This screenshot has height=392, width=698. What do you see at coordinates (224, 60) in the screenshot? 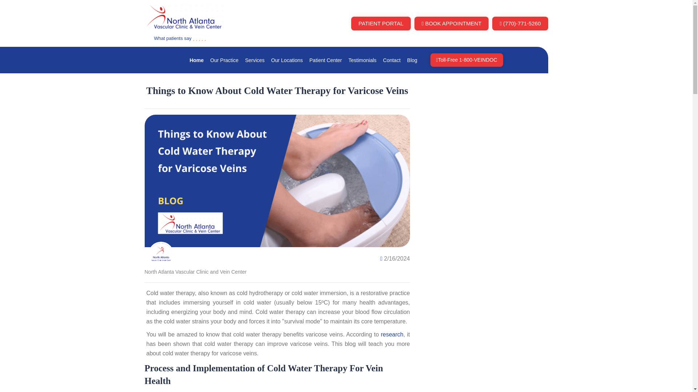
I see `Our Practice` at bounding box center [224, 60].